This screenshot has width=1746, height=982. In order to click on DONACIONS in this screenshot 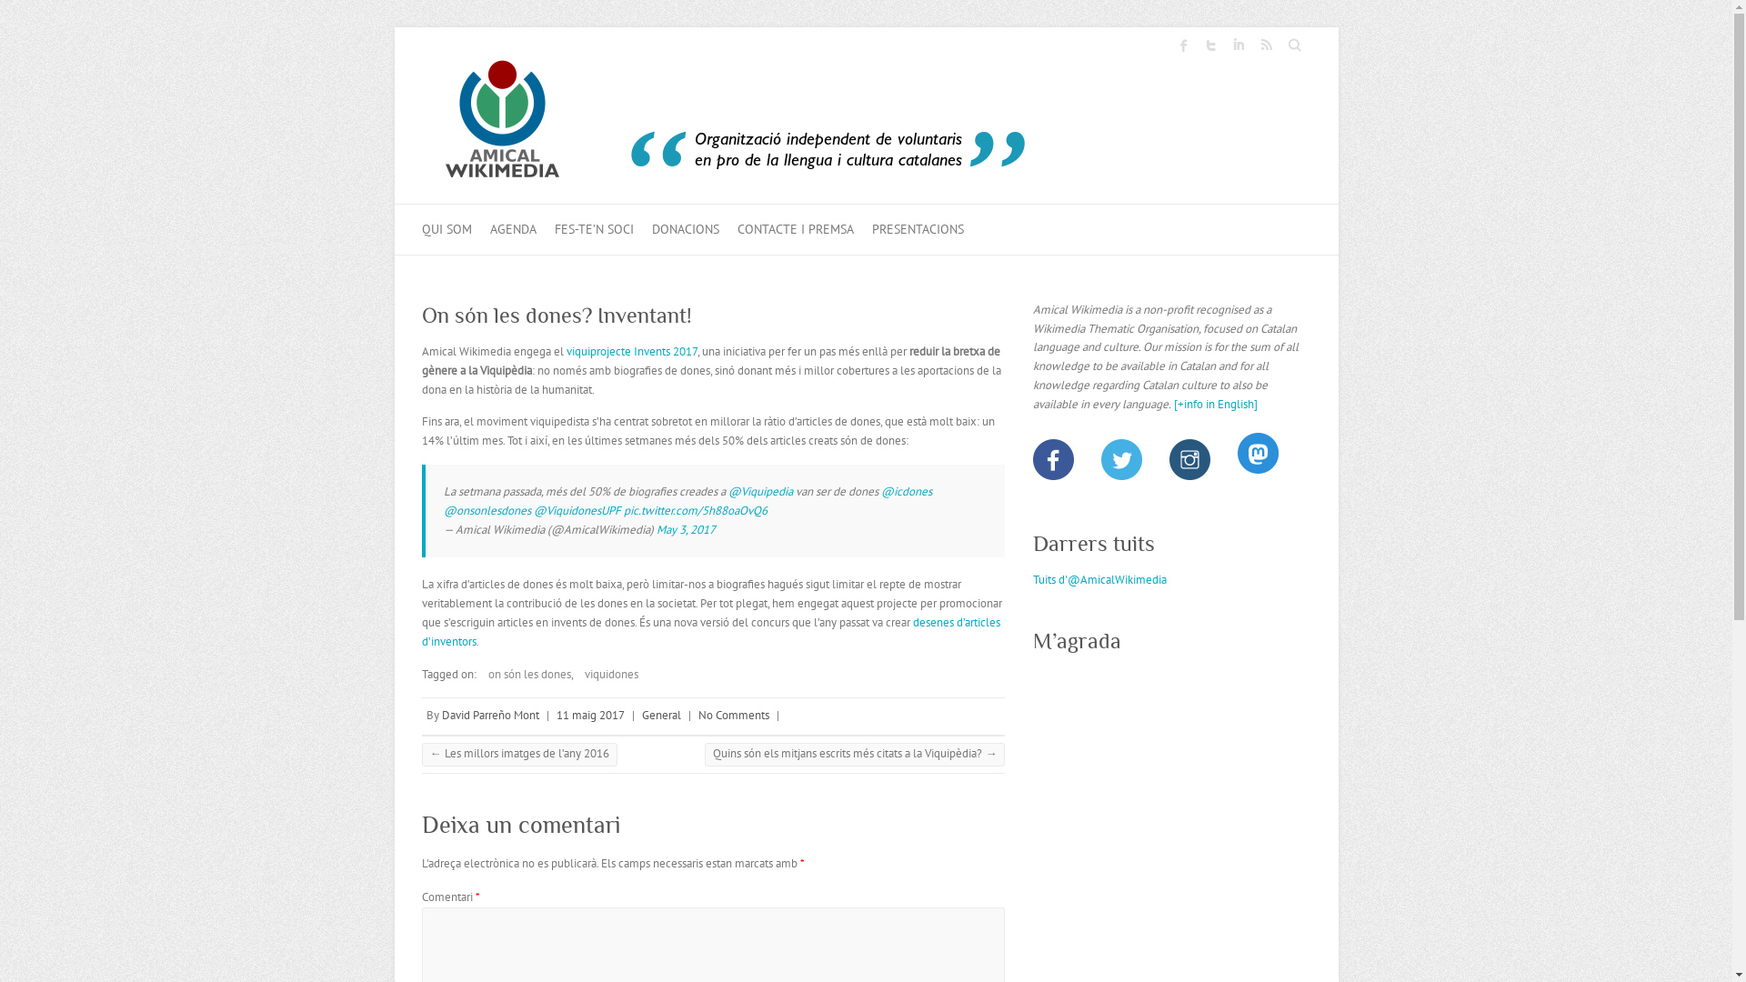, I will do `click(685, 229)`.